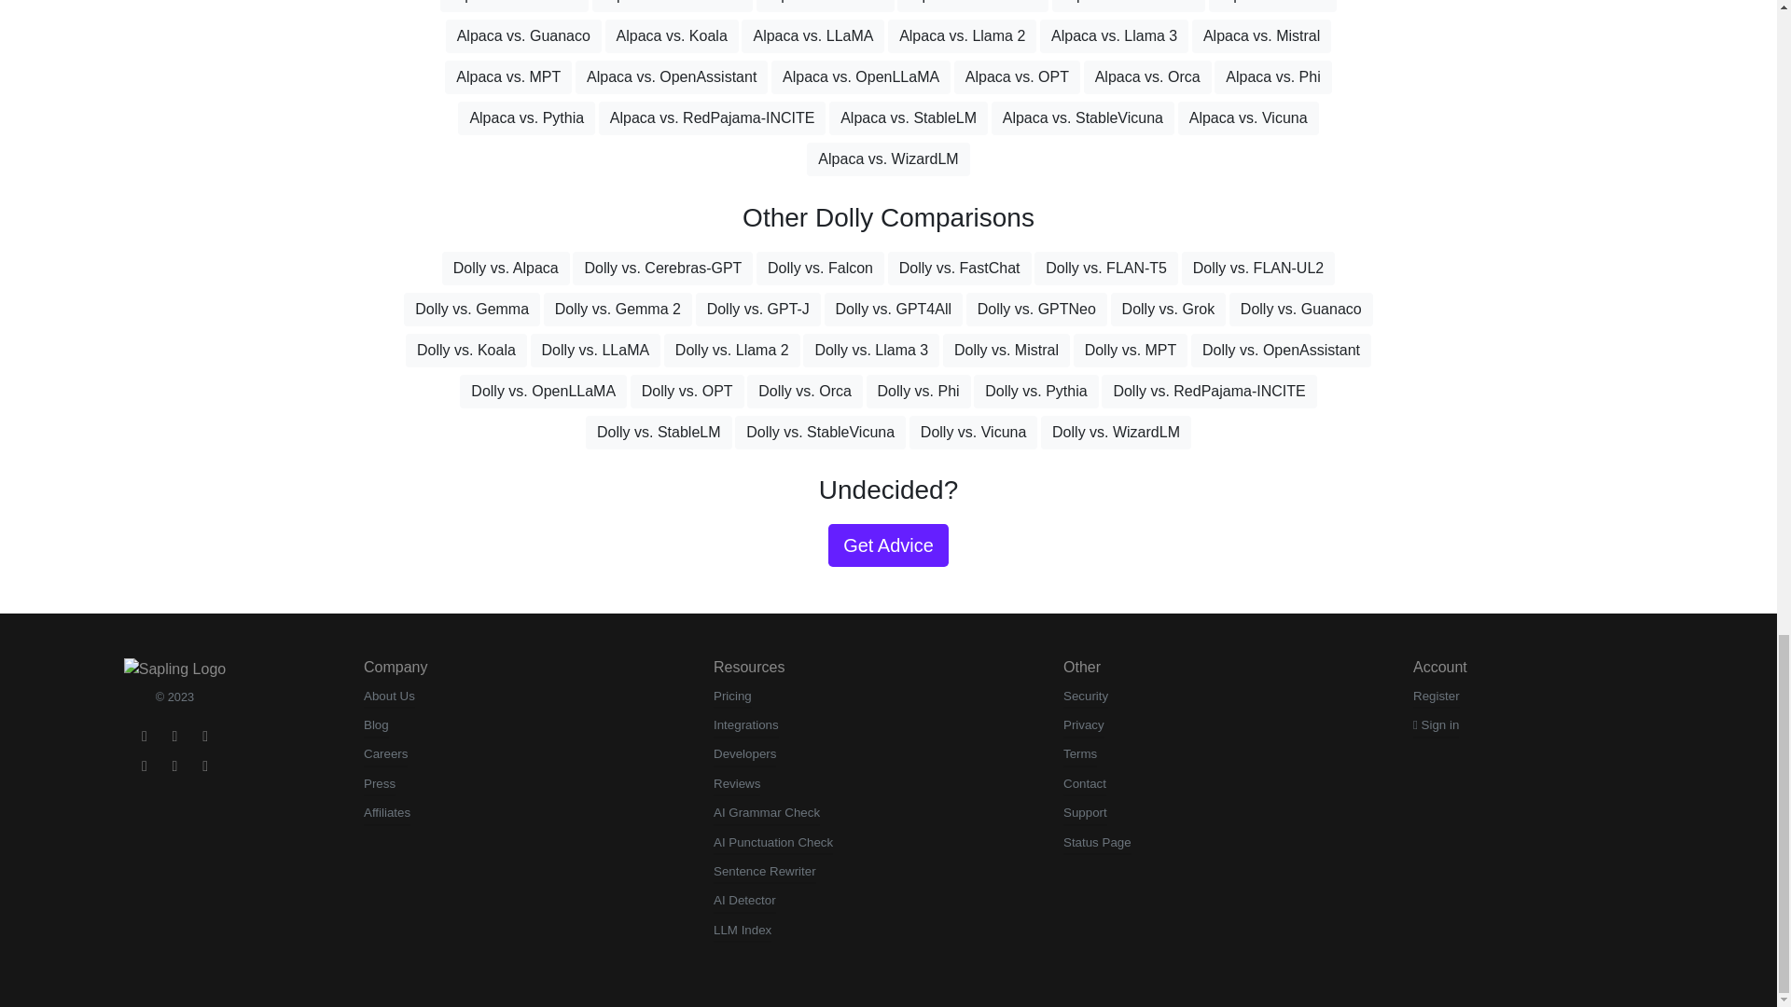 This screenshot has height=1007, width=1791. I want to click on Alpaca vs. LLaMA, so click(812, 35).